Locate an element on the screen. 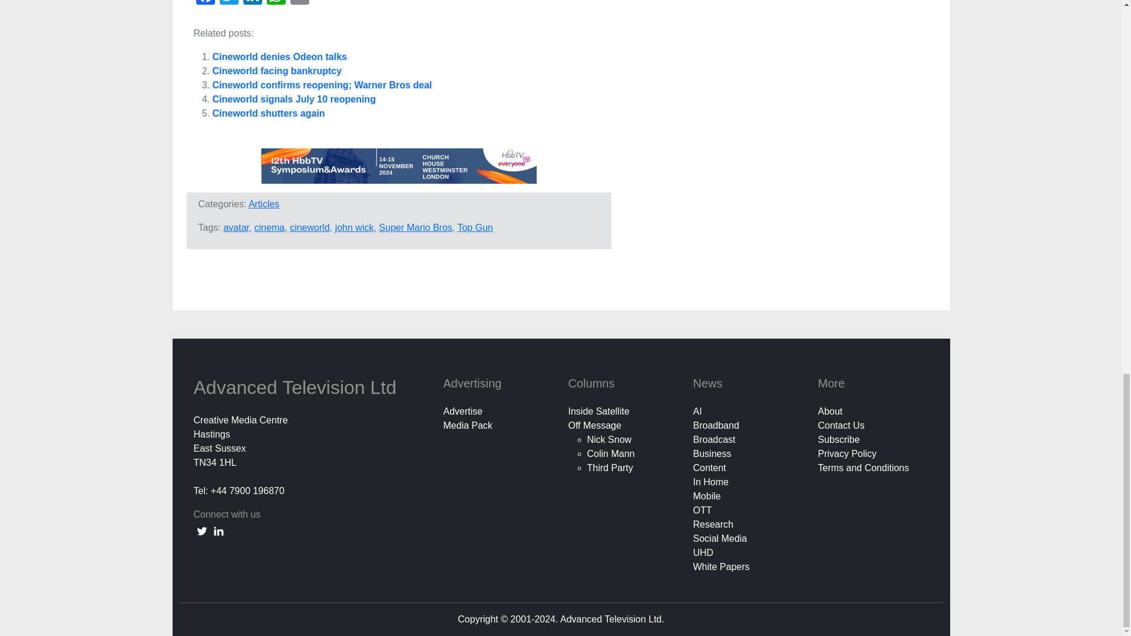 This screenshot has height=636, width=1131. Cineworld signals July 10 reopening is located at coordinates (293, 99).